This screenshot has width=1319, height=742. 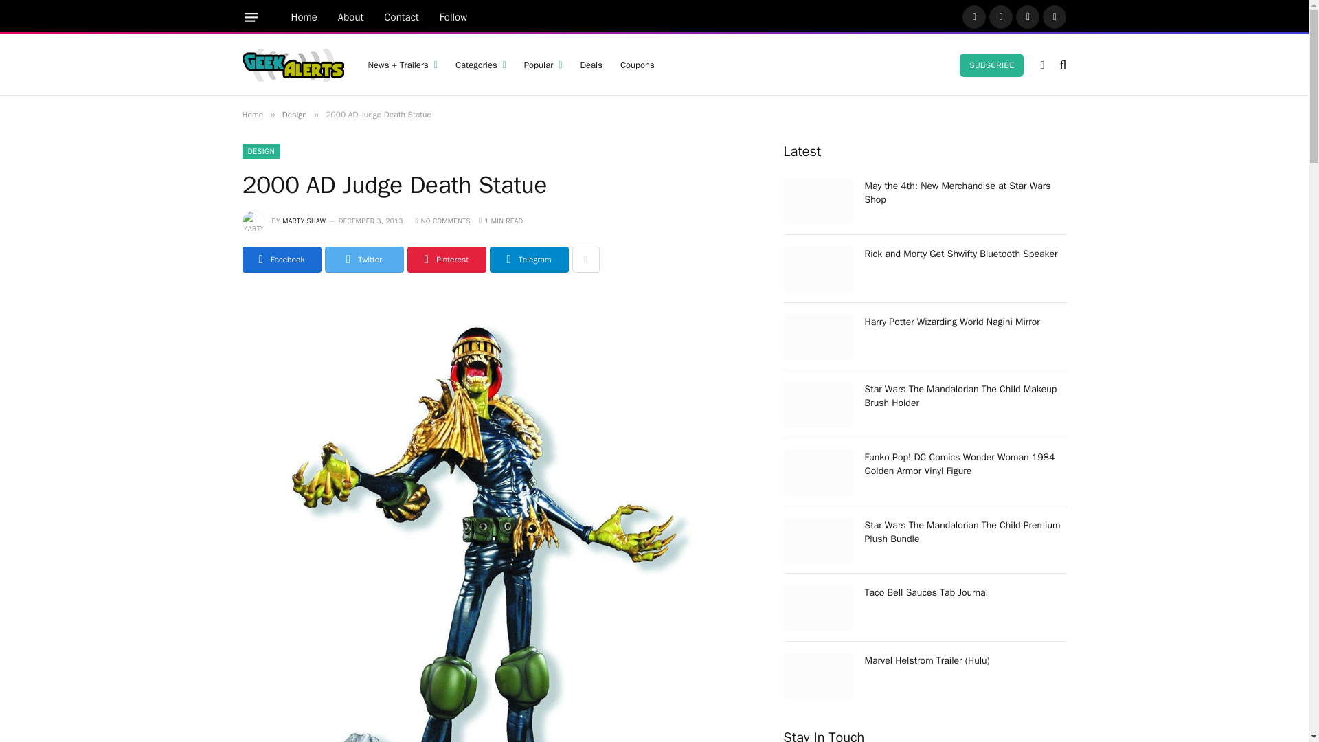 What do you see at coordinates (292, 65) in the screenshot?
I see `GeekAlerts` at bounding box center [292, 65].